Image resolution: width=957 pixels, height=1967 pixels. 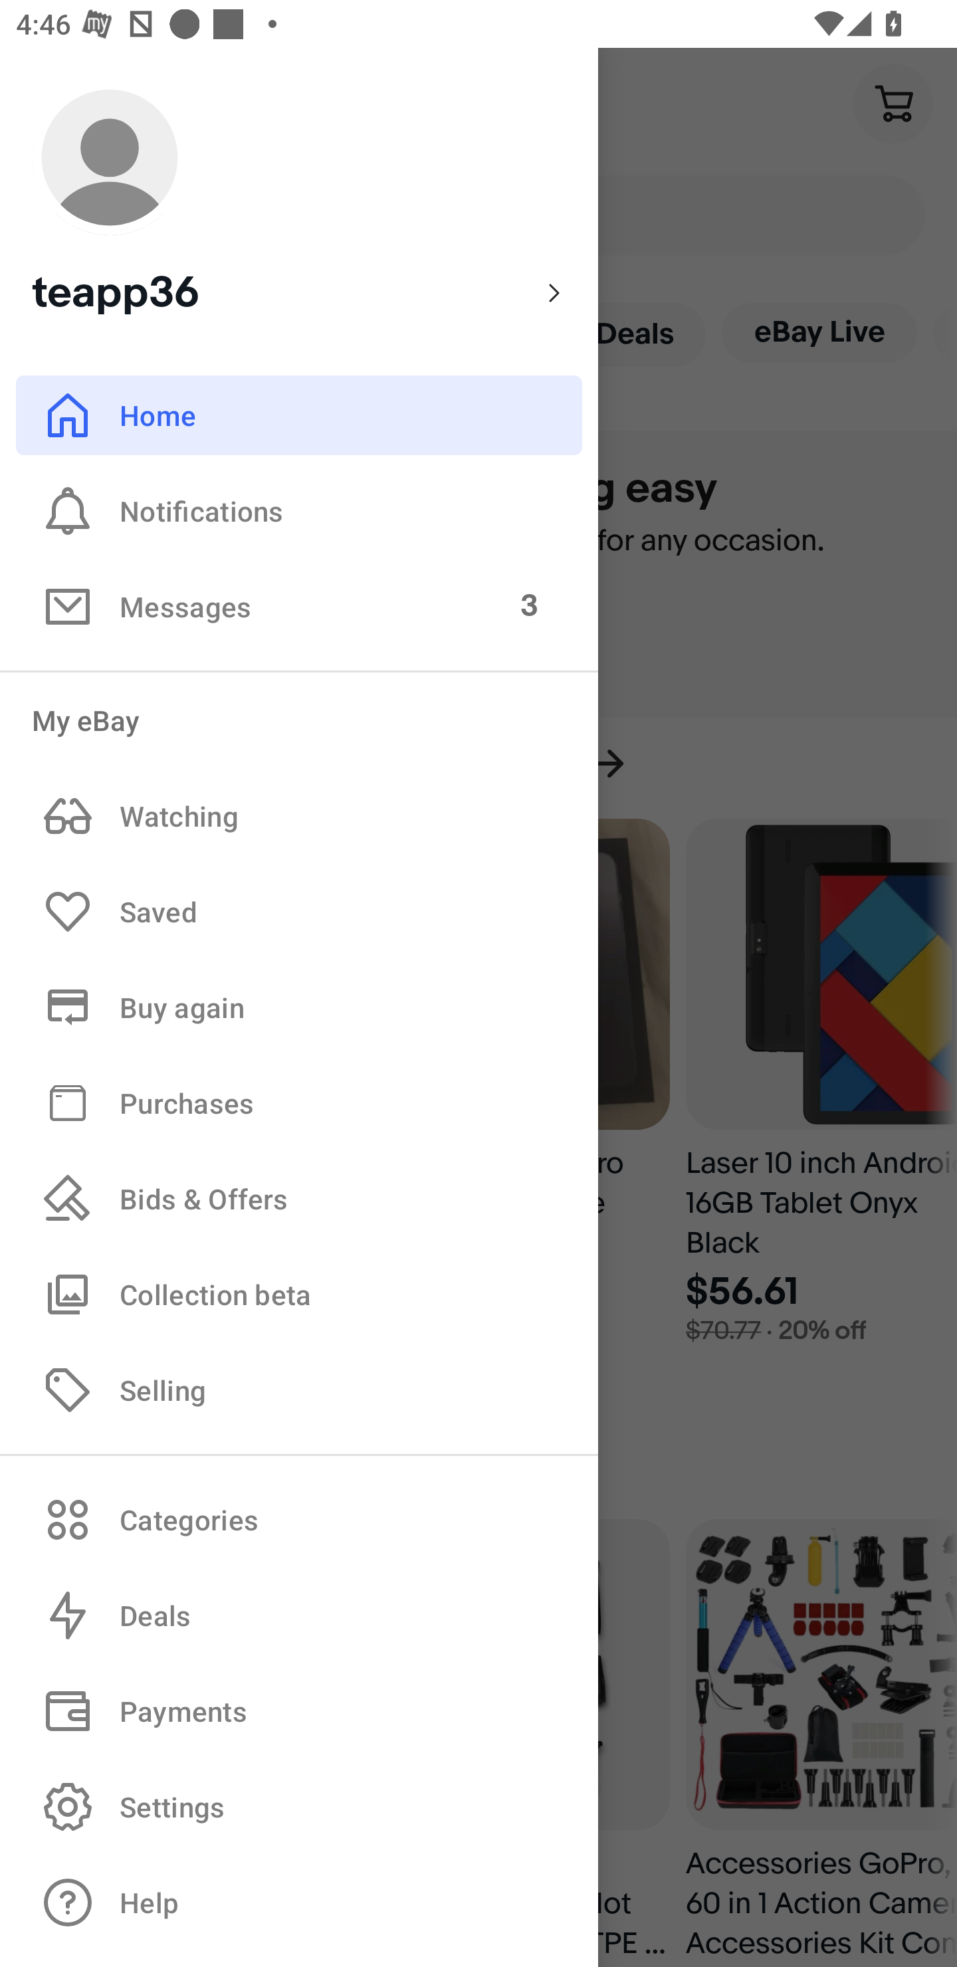 What do you see at coordinates (299, 606) in the screenshot?
I see `Messages 3` at bounding box center [299, 606].